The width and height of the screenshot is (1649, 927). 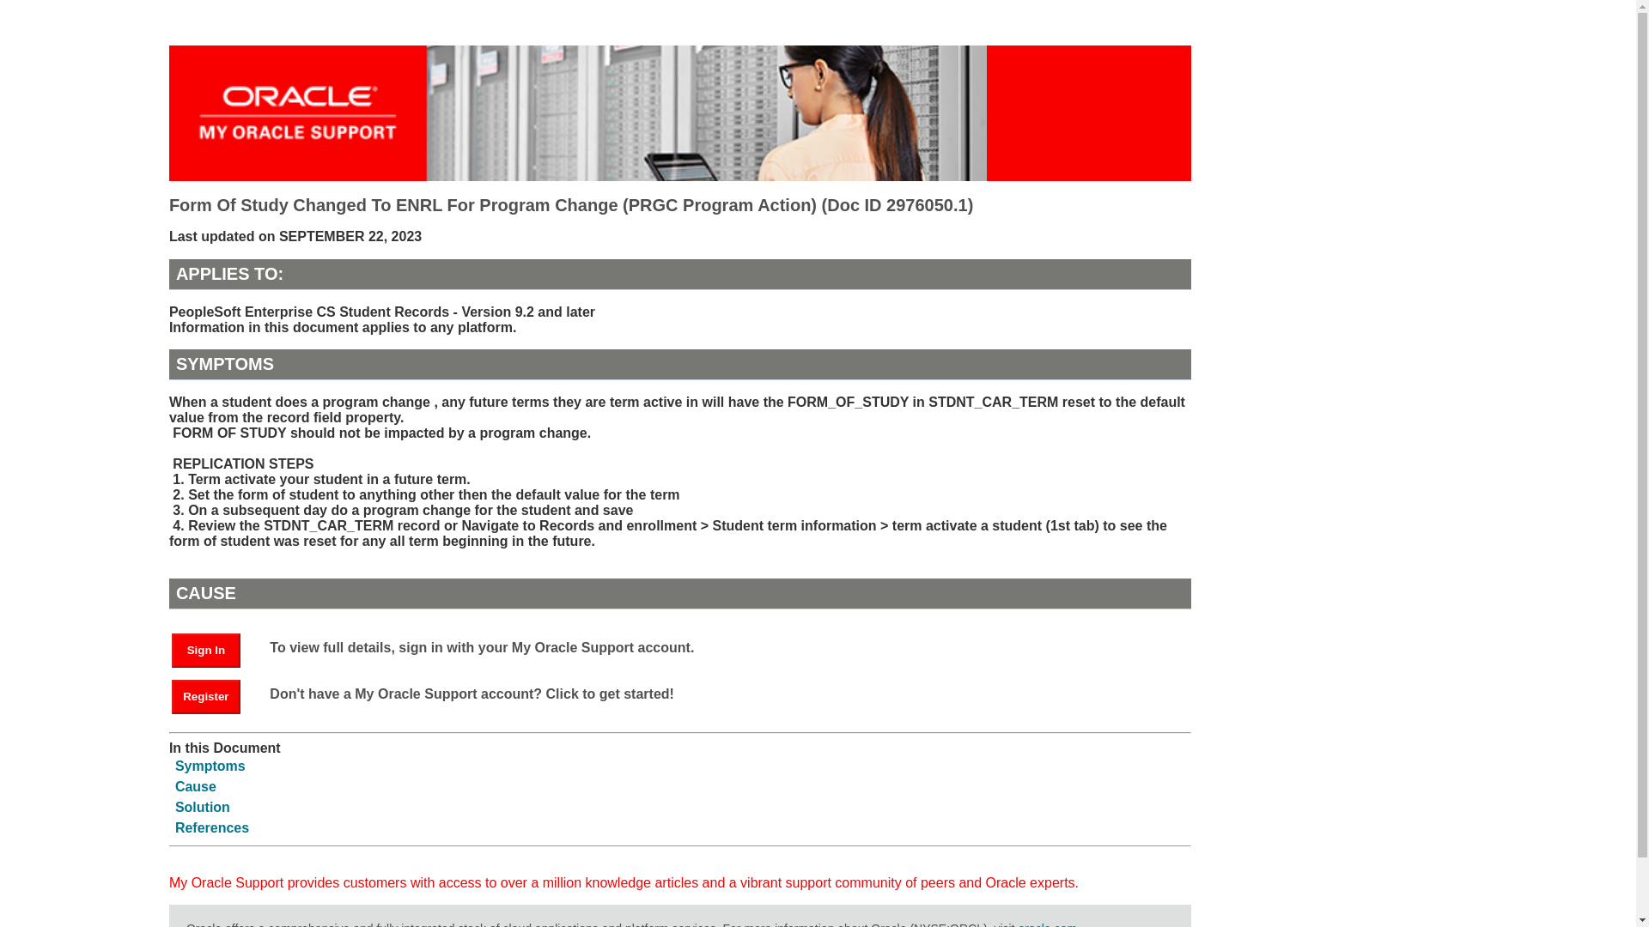 I want to click on Cause, so click(x=195, y=786).